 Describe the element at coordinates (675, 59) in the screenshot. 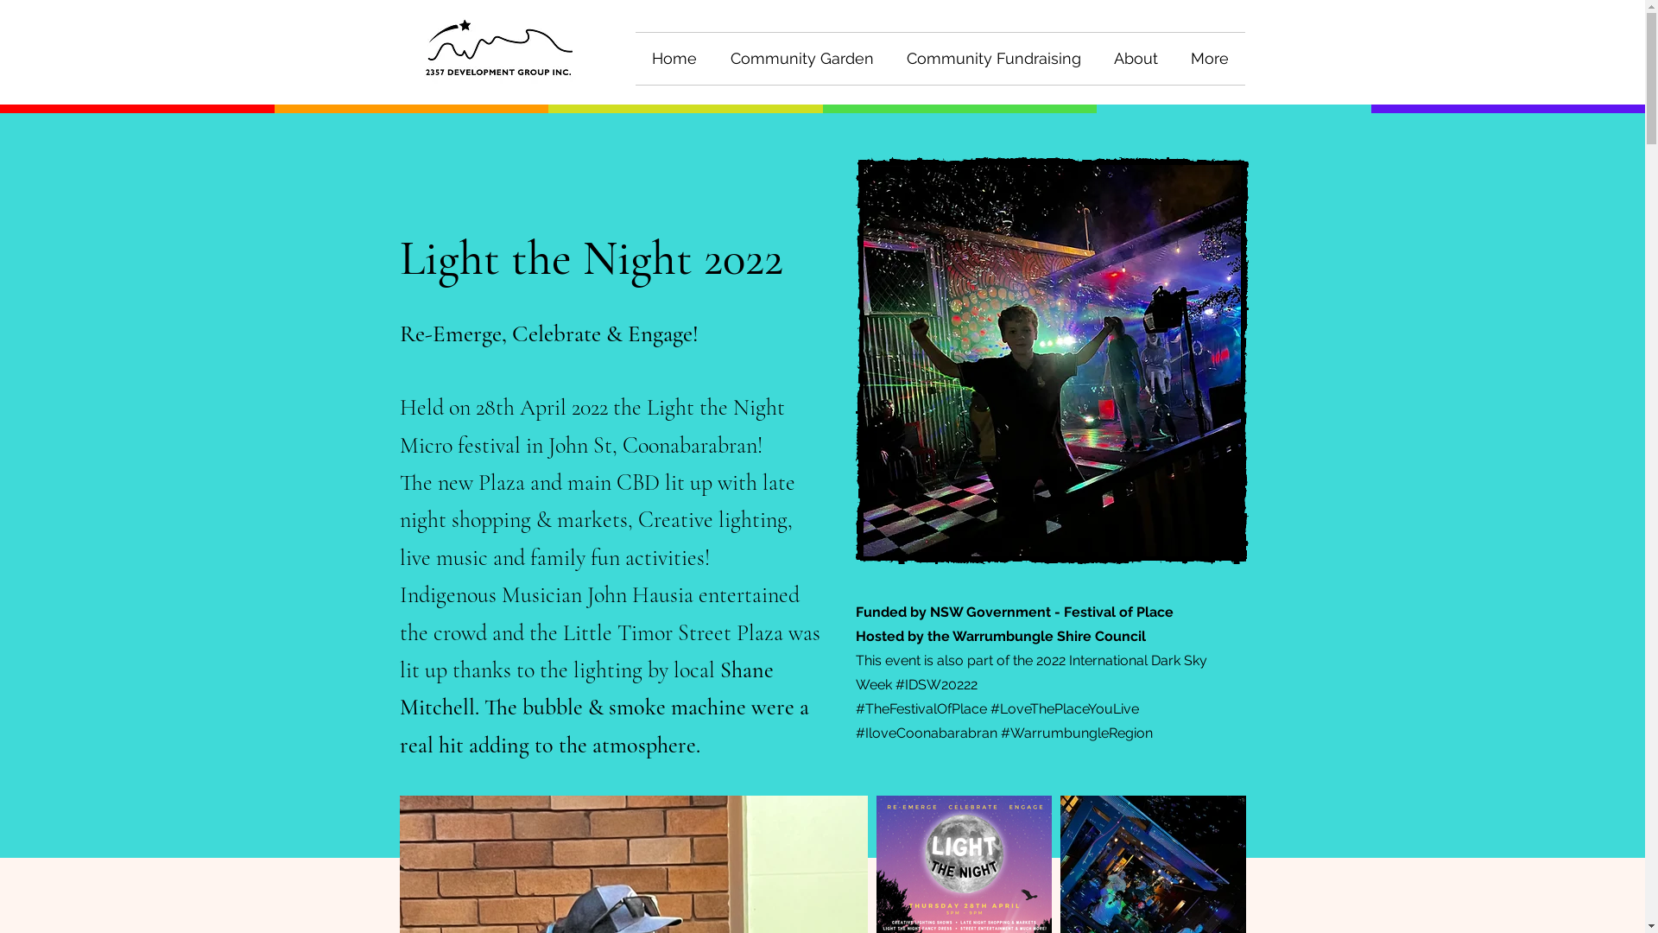

I see `Home` at that location.